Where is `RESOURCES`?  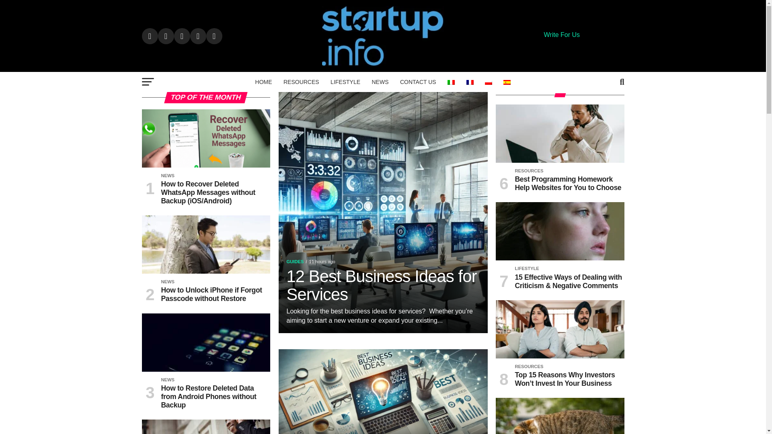 RESOURCES is located at coordinates (302, 82).